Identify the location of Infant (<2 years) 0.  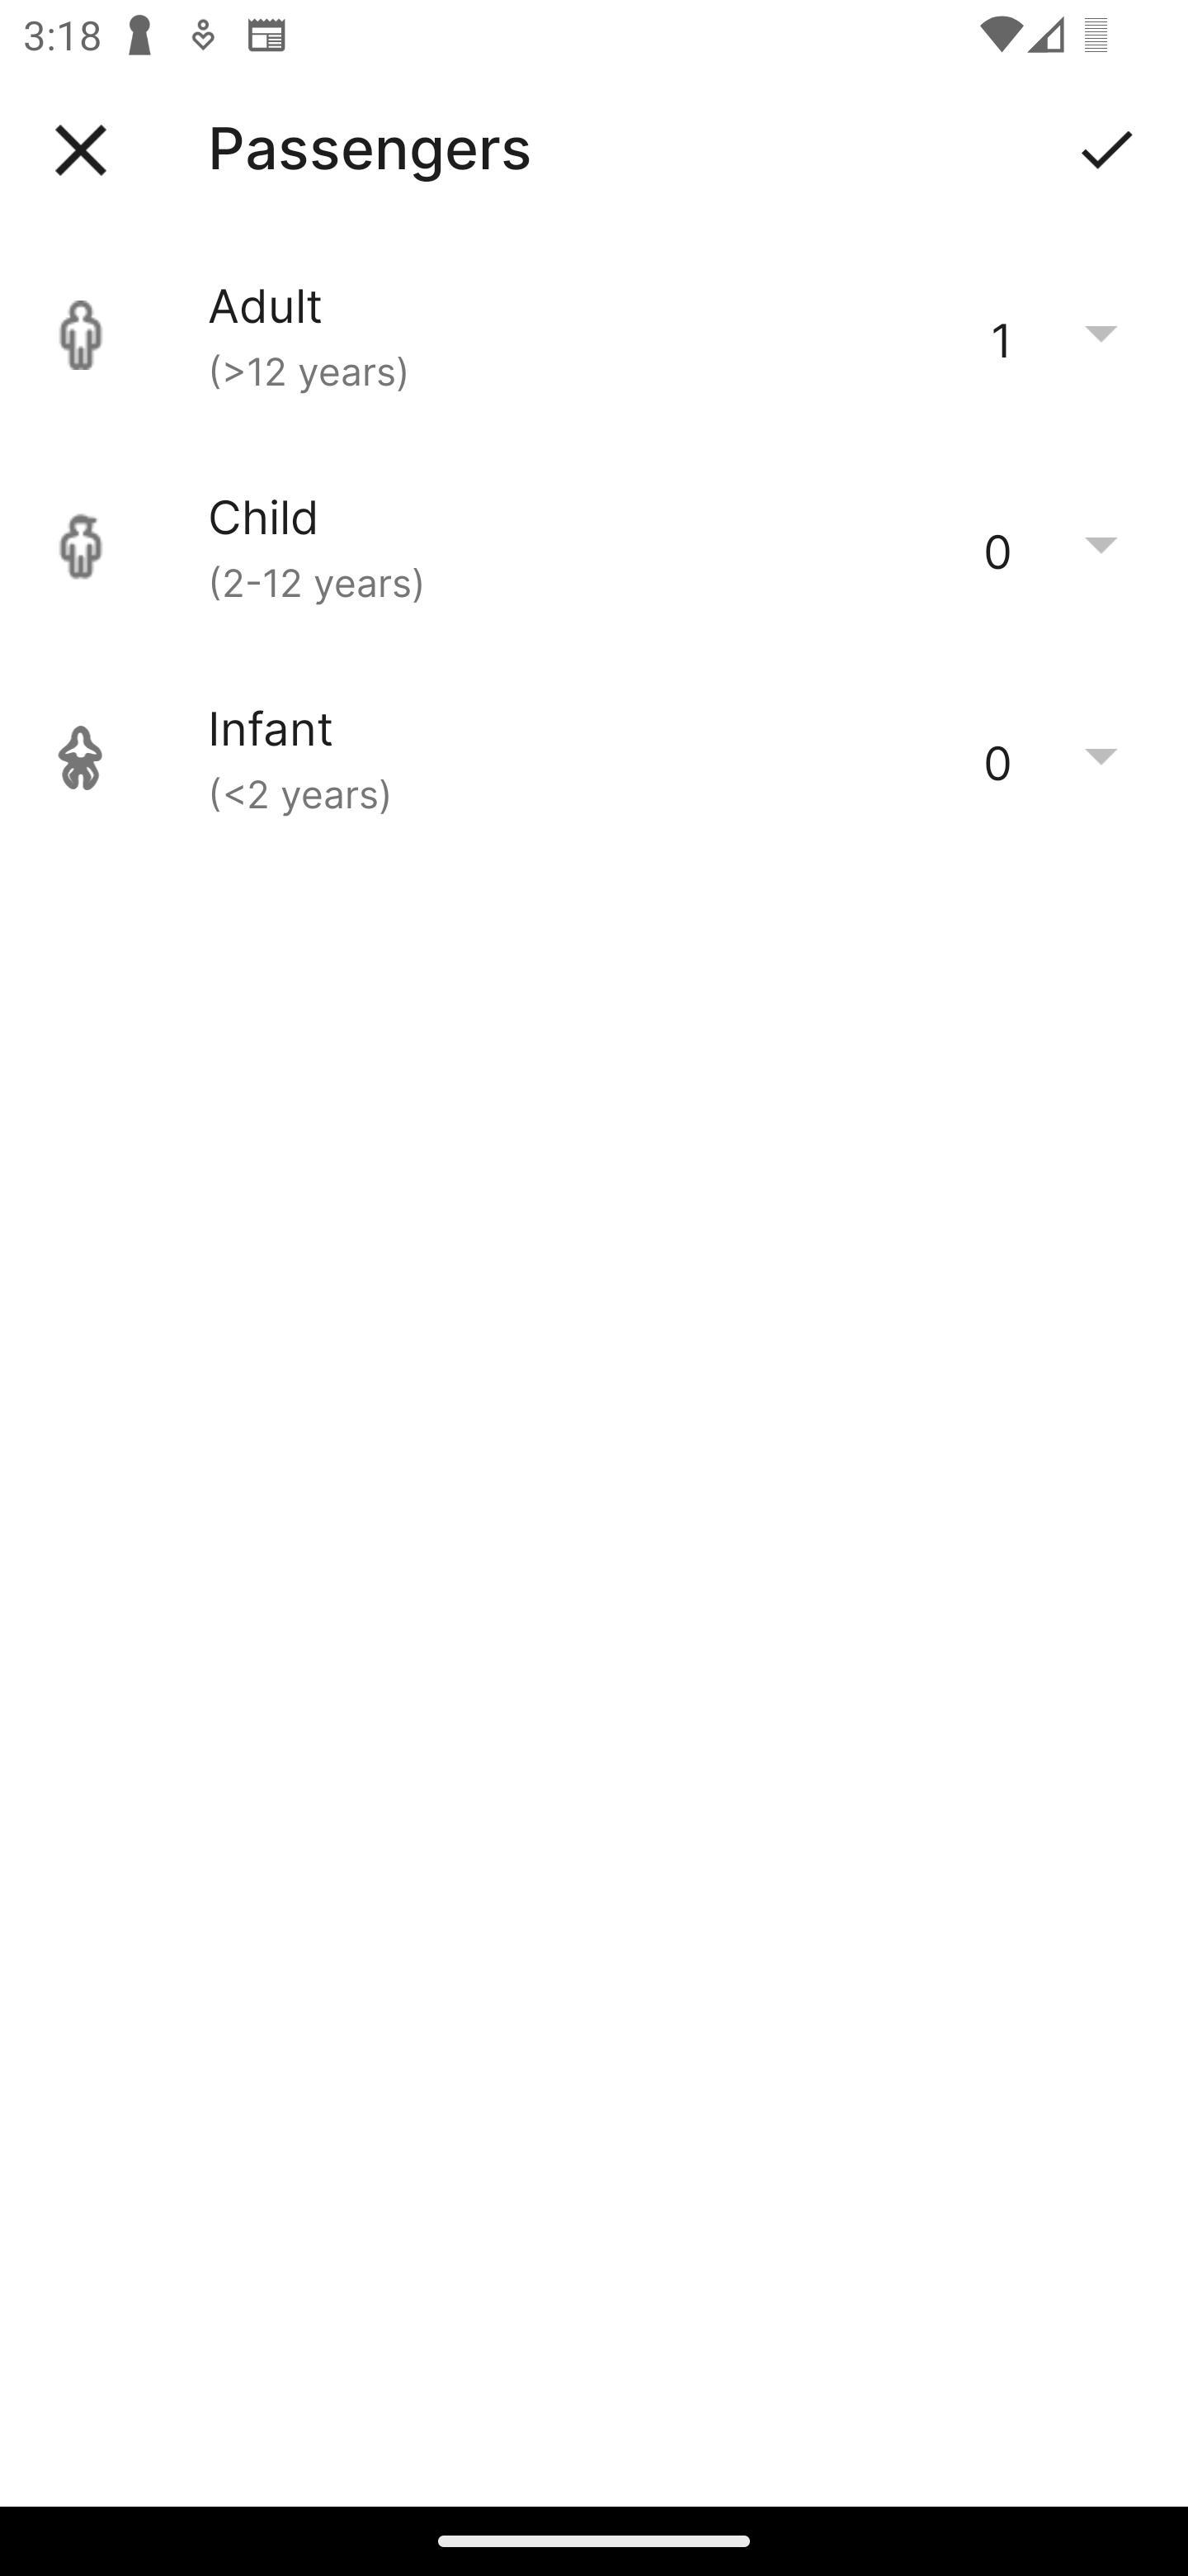
(594, 758).